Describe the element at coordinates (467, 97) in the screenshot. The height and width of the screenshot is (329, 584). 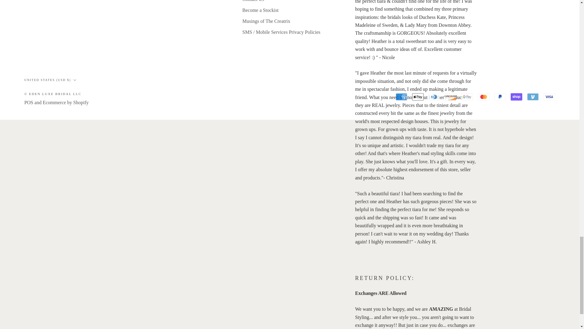
I see `Google Pay` at that location.